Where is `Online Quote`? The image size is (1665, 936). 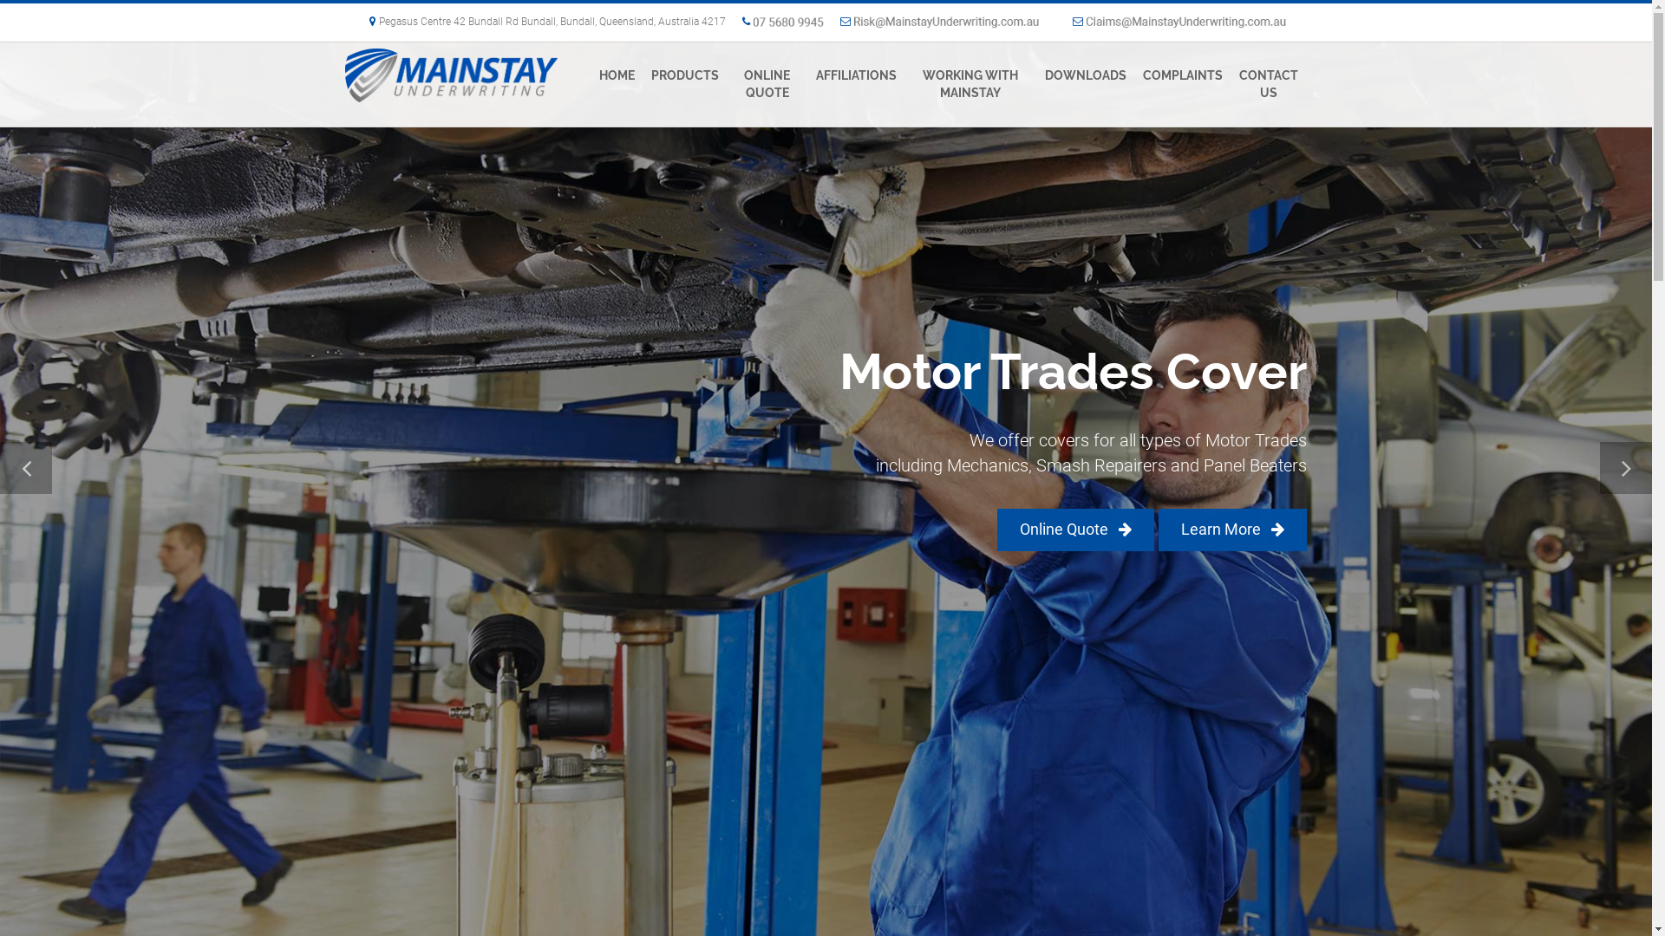 Online Quote is located at coordinates (1075, 529).